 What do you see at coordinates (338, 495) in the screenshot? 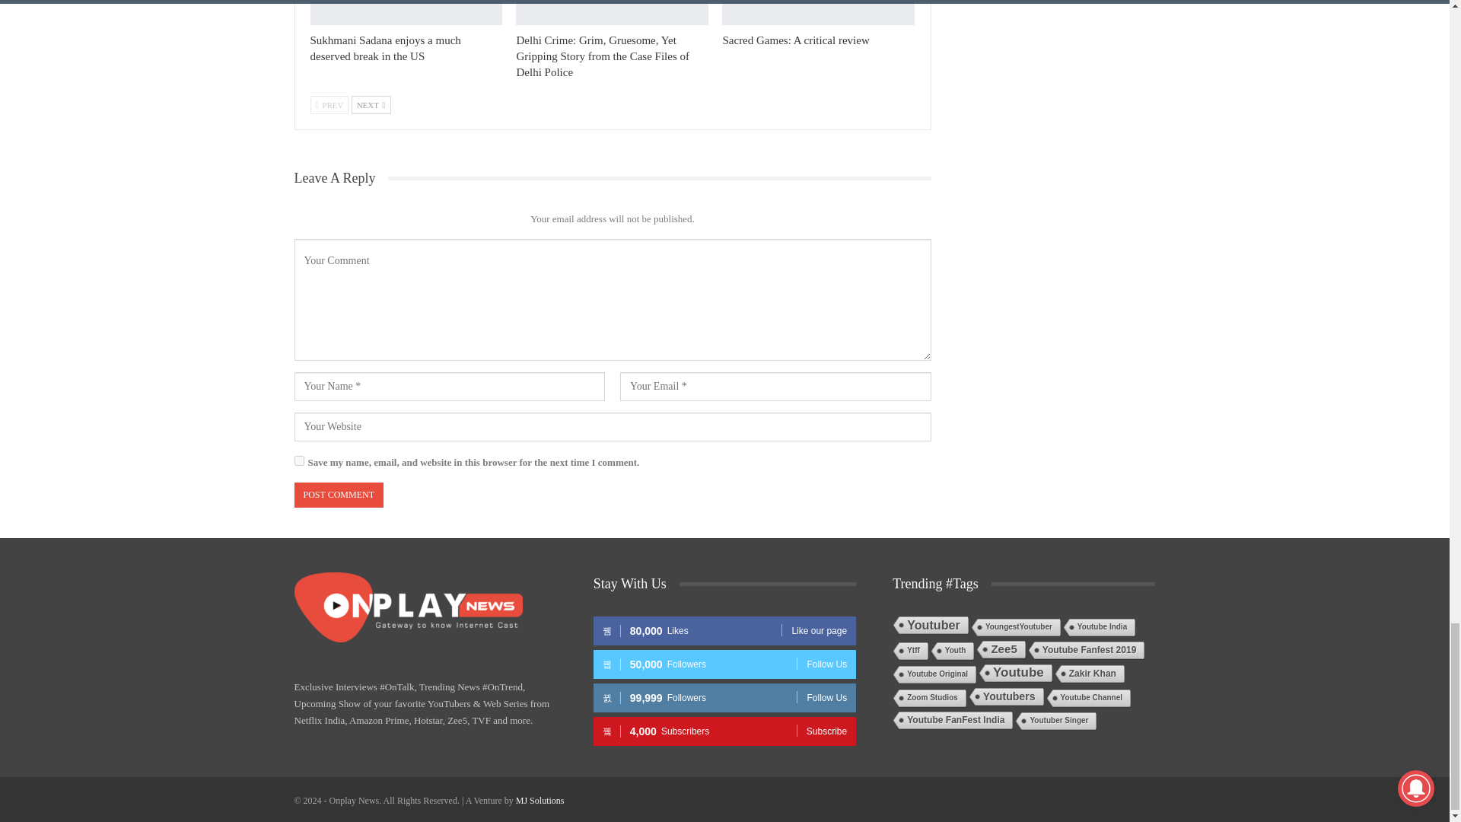
I see `Post Comment` at bounding box center [338, 495].